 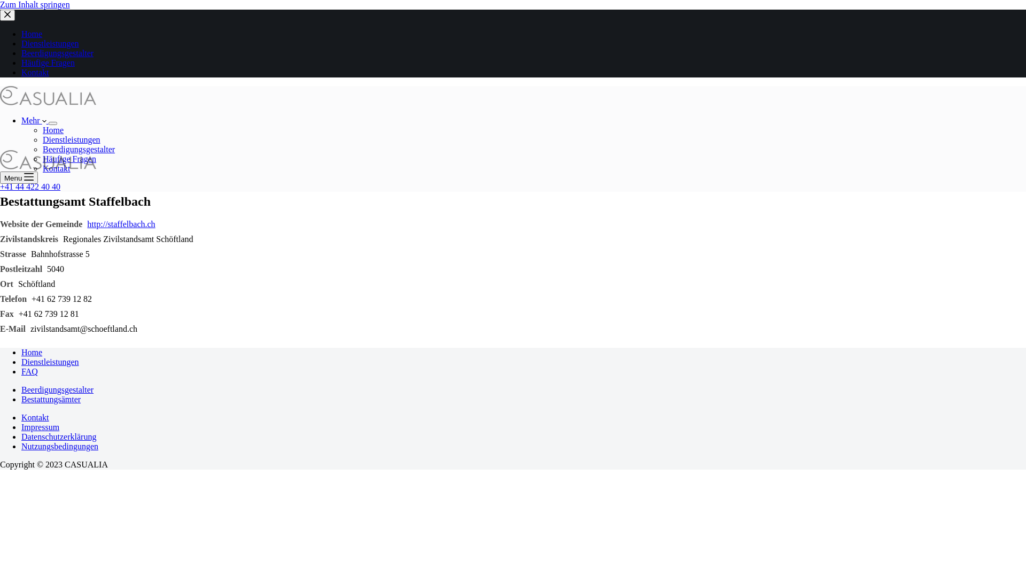 I want to click on Nutzungsbedingungen, so click(x=60, y=447).